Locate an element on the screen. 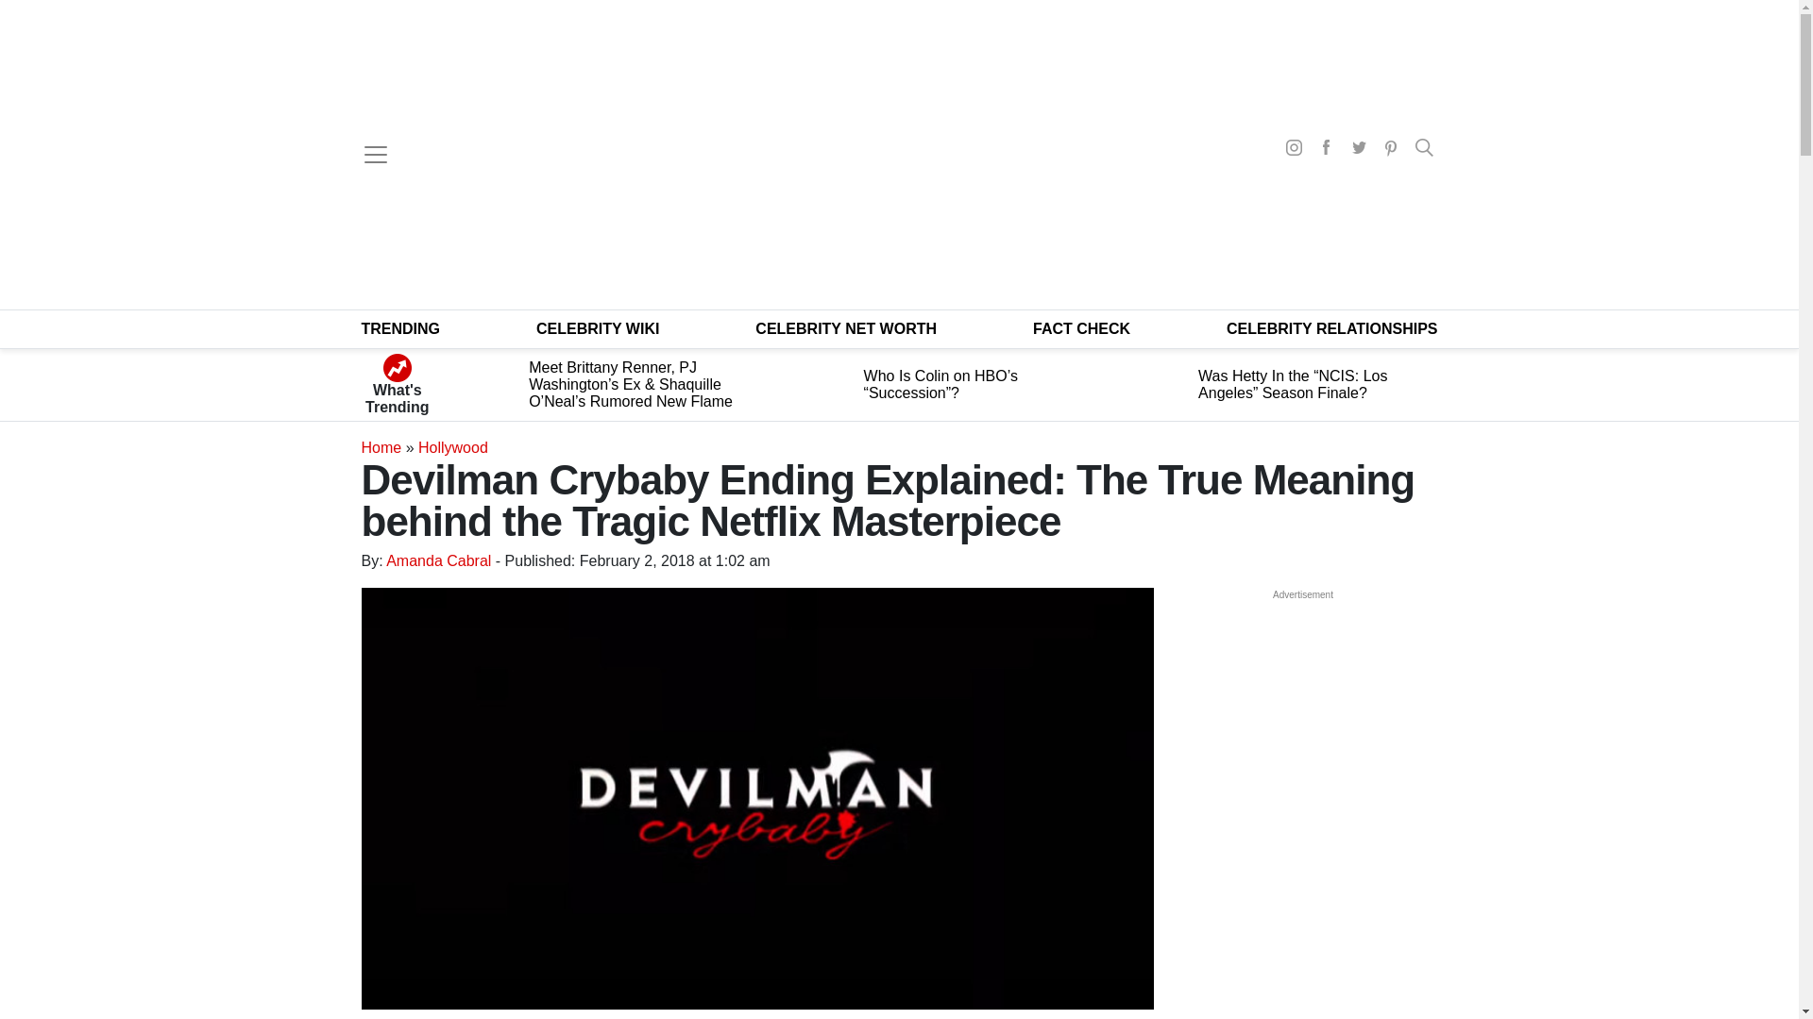 Image resolution: width=1813 pixels, height=1019 pixels. CELEBRITY WIKI is located at coordinates (598, 328).